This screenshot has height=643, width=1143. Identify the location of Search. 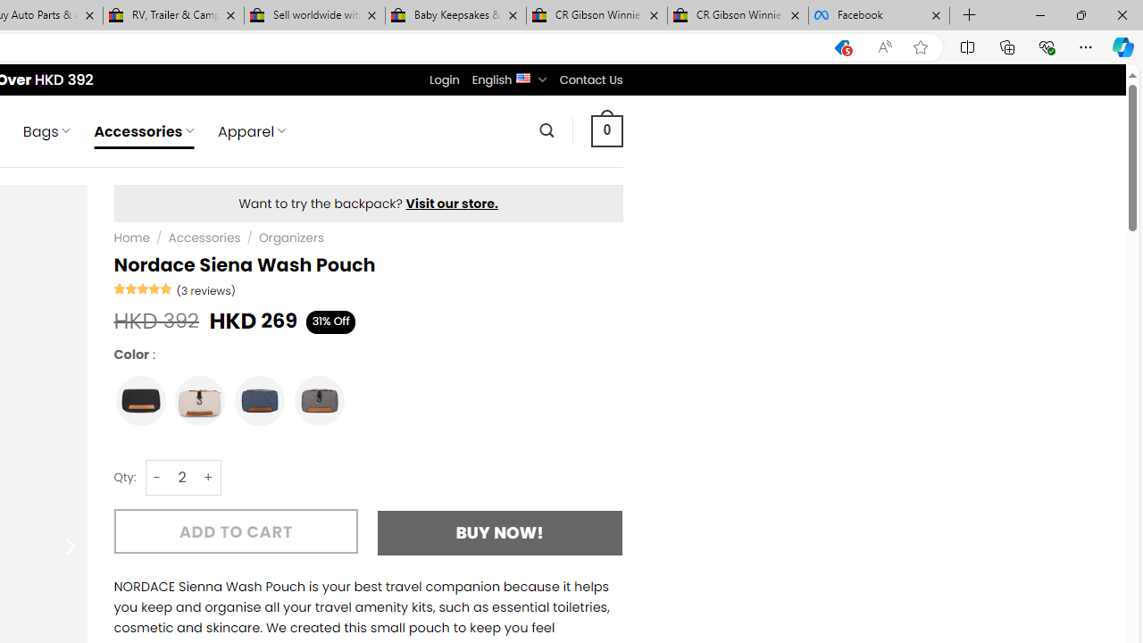
(546, 130).